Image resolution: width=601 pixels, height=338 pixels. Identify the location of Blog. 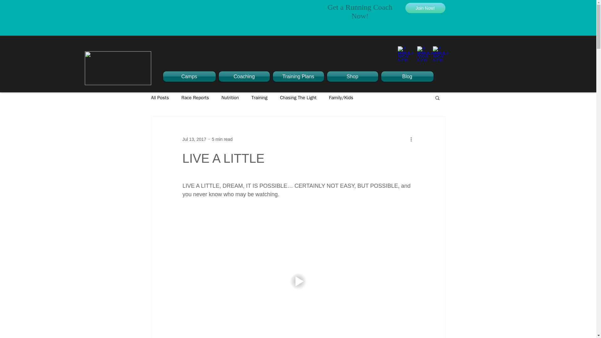
(406, 76).